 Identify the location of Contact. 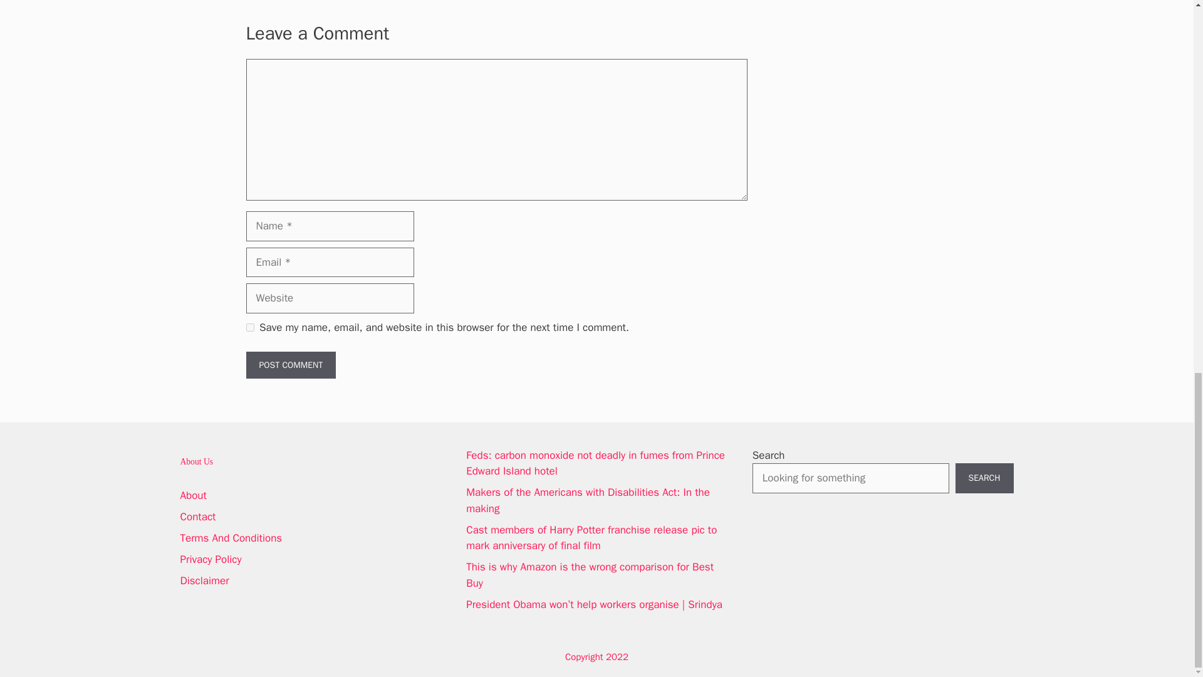
(198, 517).